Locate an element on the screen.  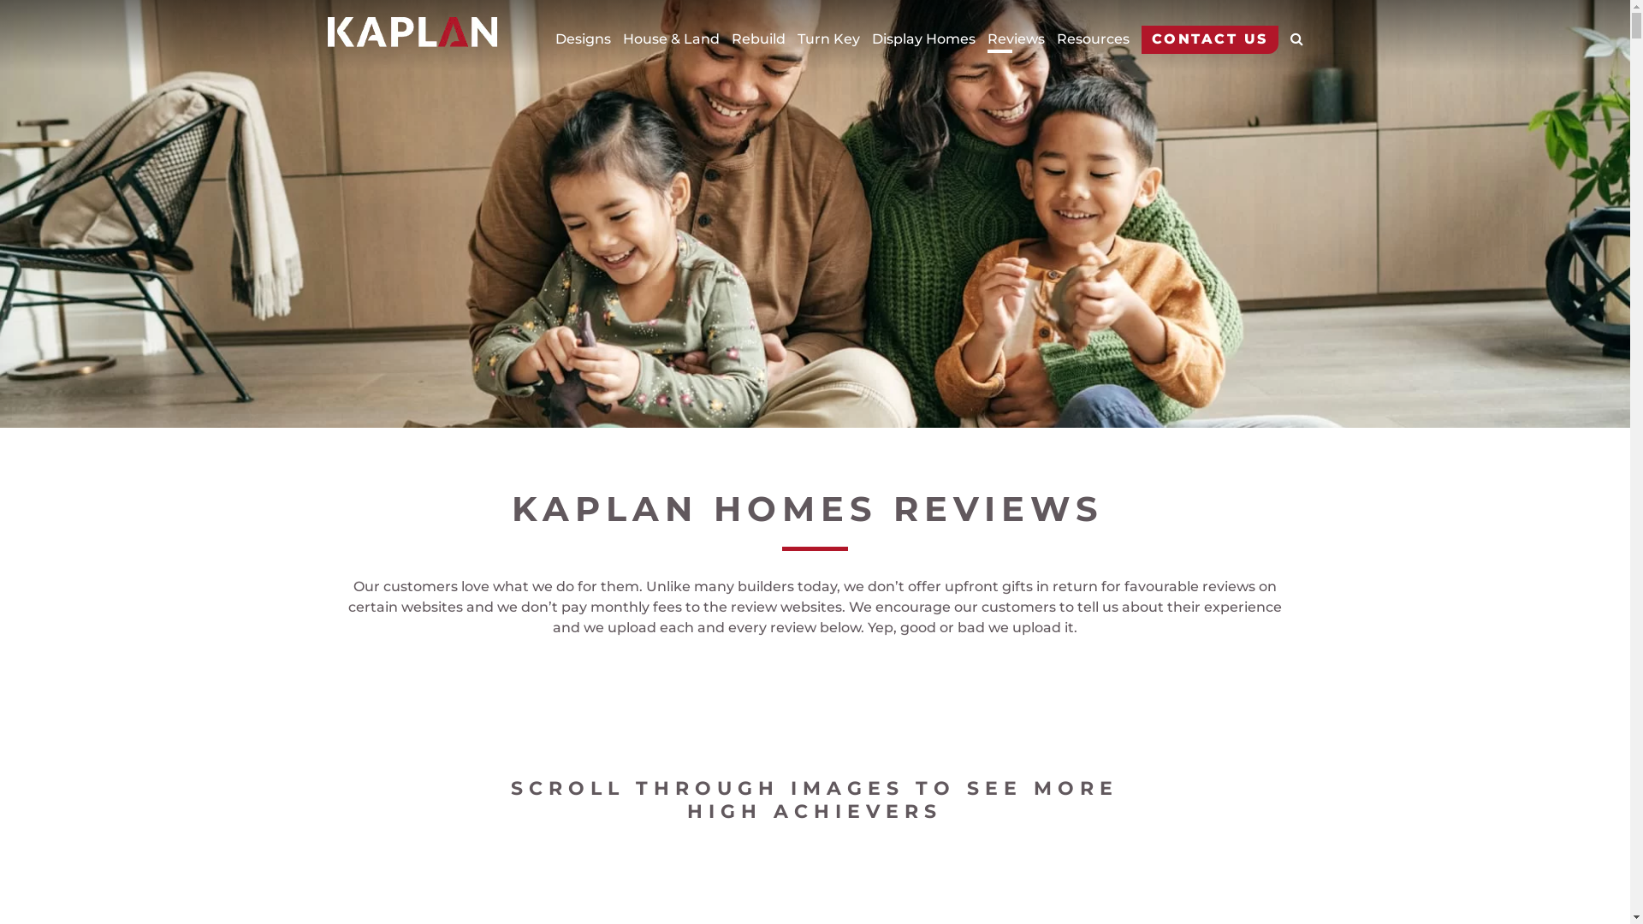
CONTACT US is located at coordinates (1210, 39).